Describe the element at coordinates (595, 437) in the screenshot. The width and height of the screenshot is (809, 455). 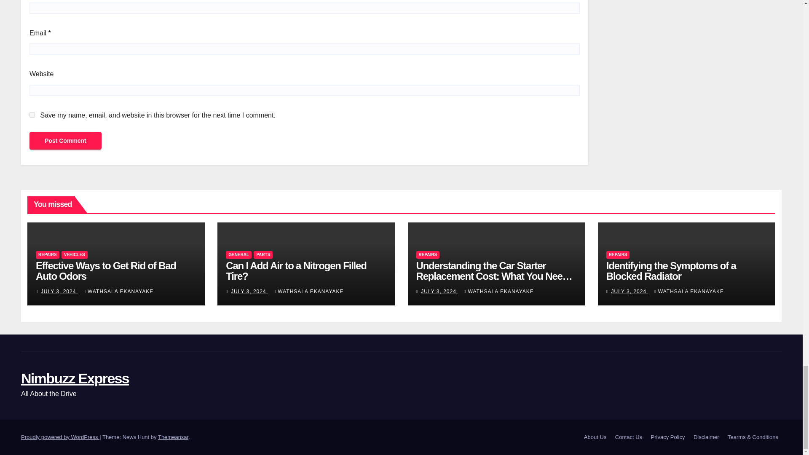
I see `About Us` at that location.